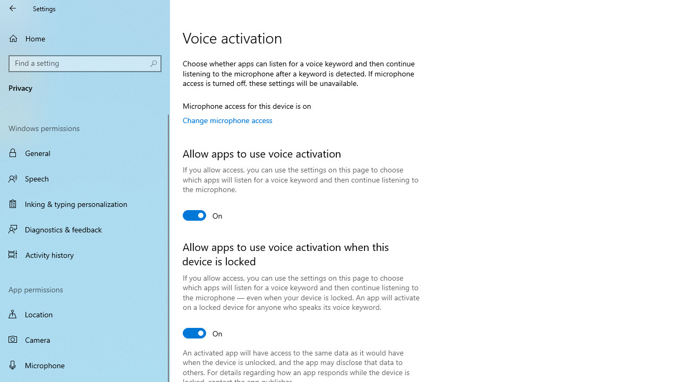 The image size is (680, 382). What do you see at coordinates (85, 314) in the screenshot?
I see `Location` at bounding box center [85, 314].